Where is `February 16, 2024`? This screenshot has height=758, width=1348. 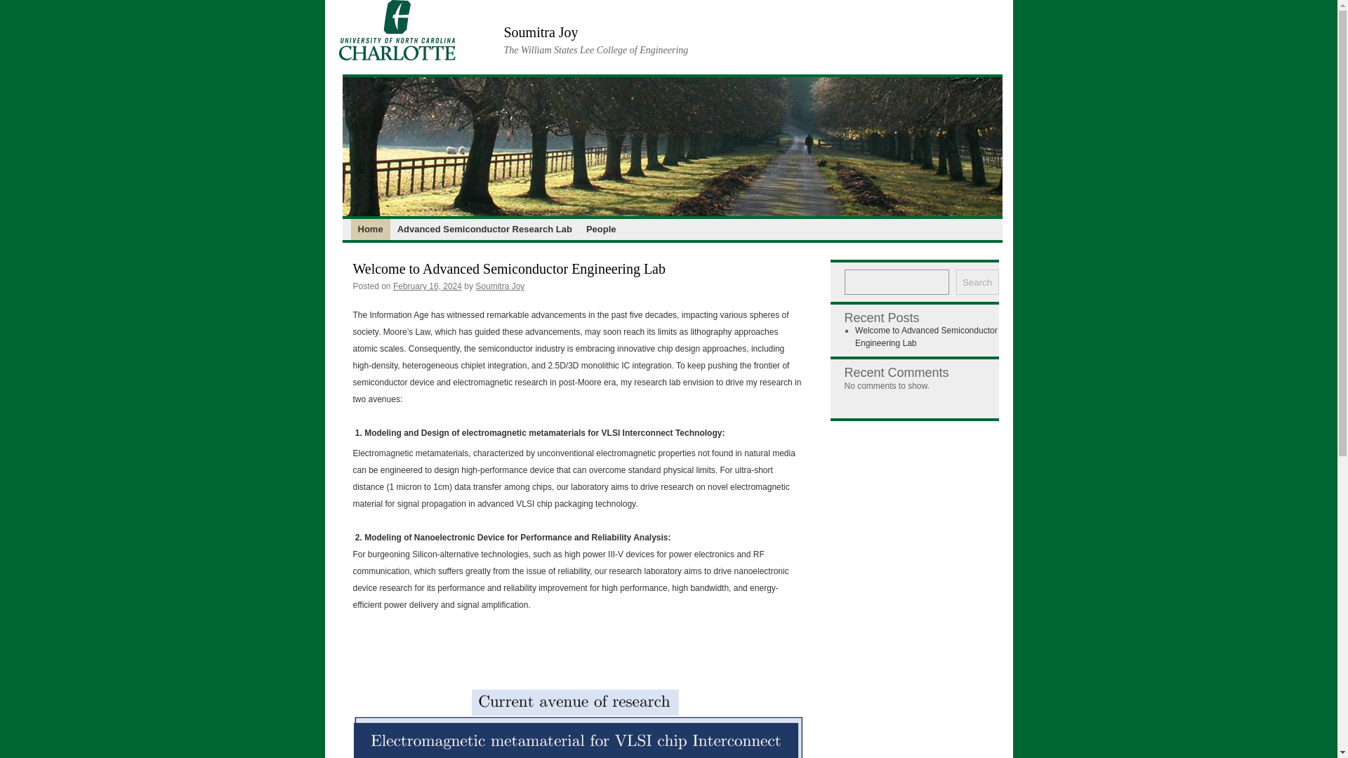
February 16, 2024 is located at coordinates (428, 286).